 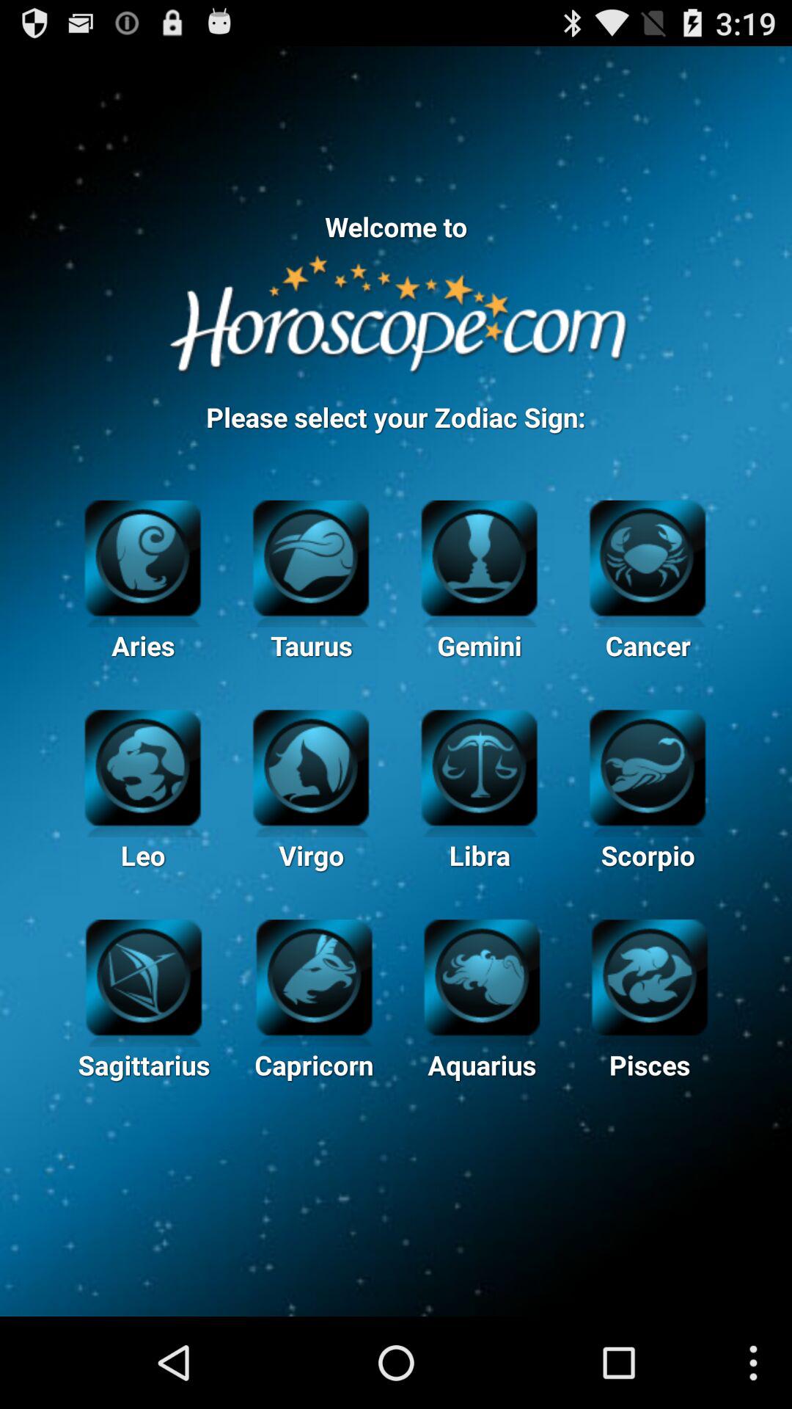 I want to click on tap on the leos icon, so click(x=142, y=773).